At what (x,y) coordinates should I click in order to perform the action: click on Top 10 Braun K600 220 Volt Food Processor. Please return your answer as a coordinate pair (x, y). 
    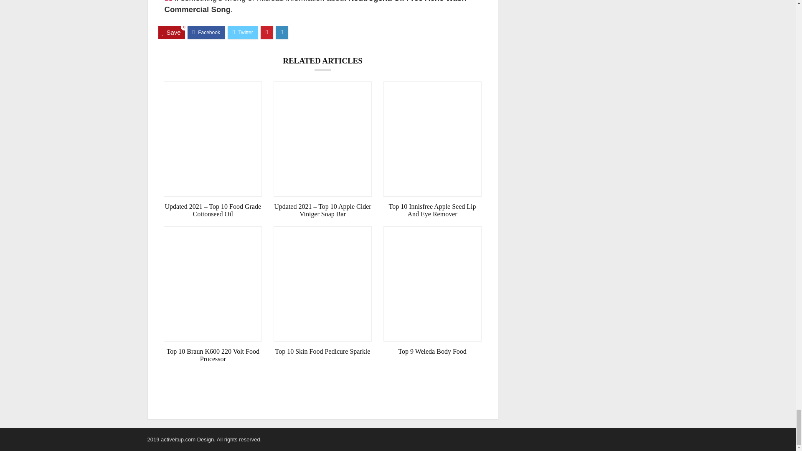
    Looking at the image, I should click on (213, 355).